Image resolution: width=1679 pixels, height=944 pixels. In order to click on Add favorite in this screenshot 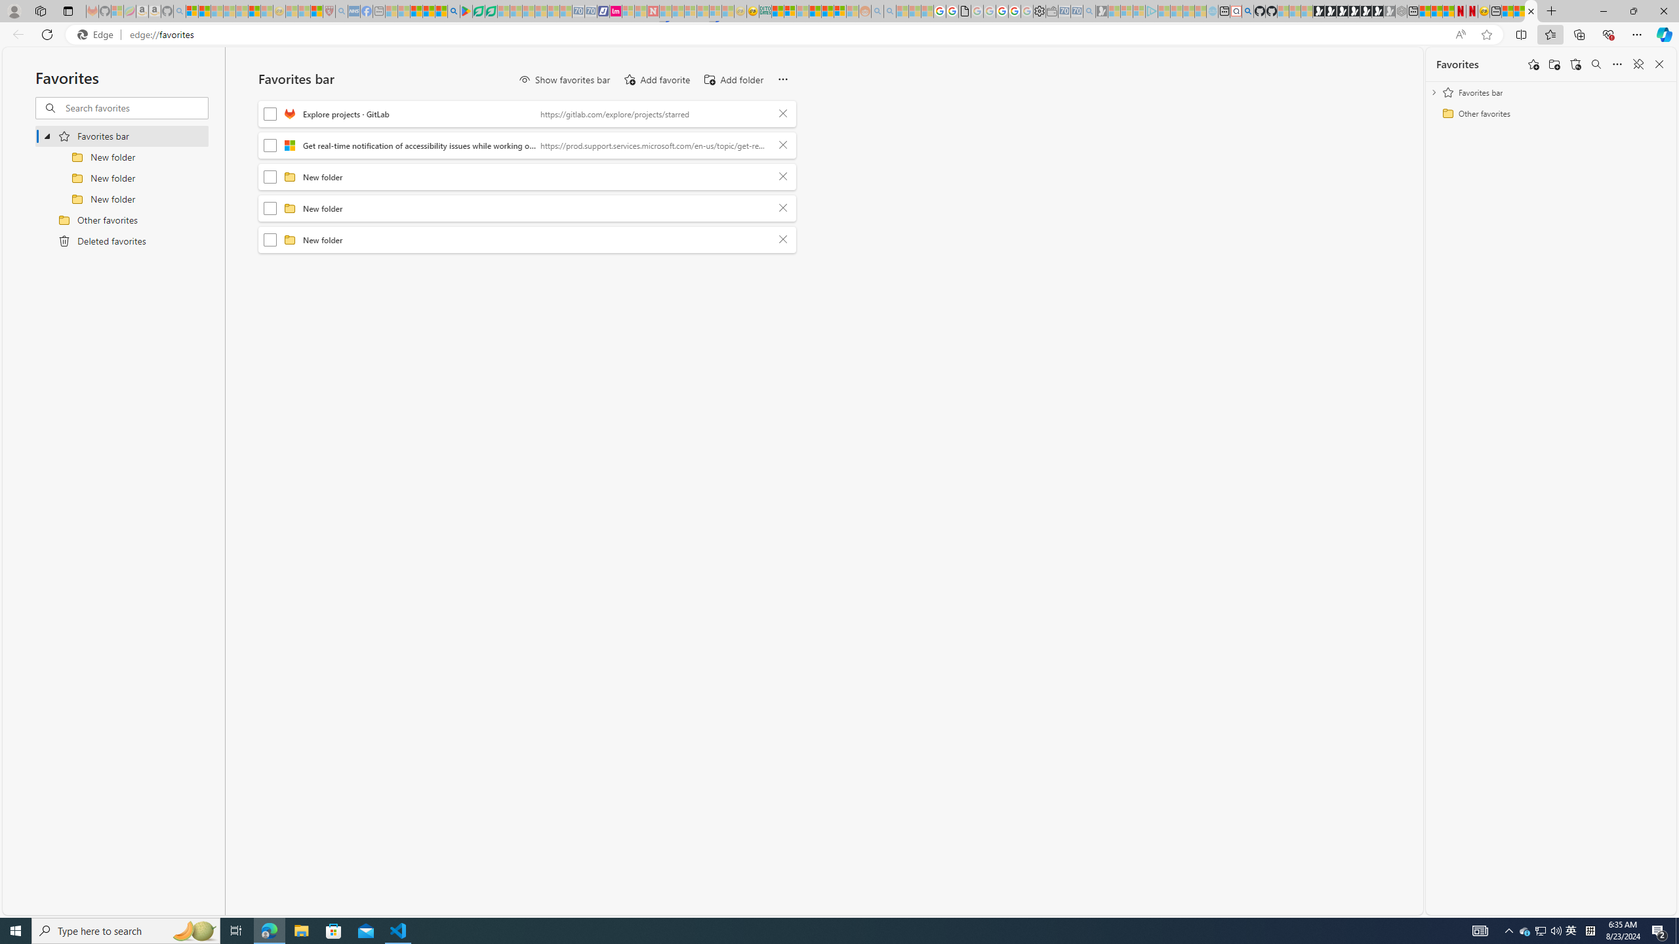, I will do `click(656, 80)`.